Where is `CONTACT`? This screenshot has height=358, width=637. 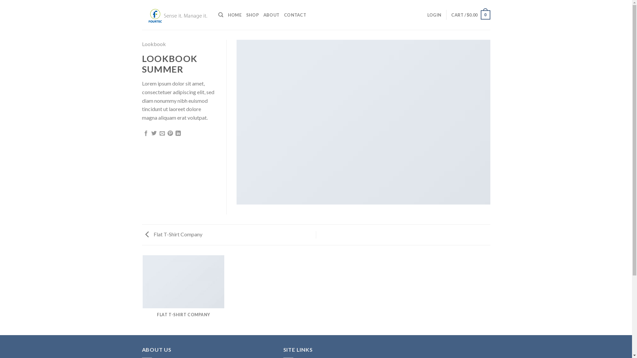
CONTACT is located at coordinates (295, 15).